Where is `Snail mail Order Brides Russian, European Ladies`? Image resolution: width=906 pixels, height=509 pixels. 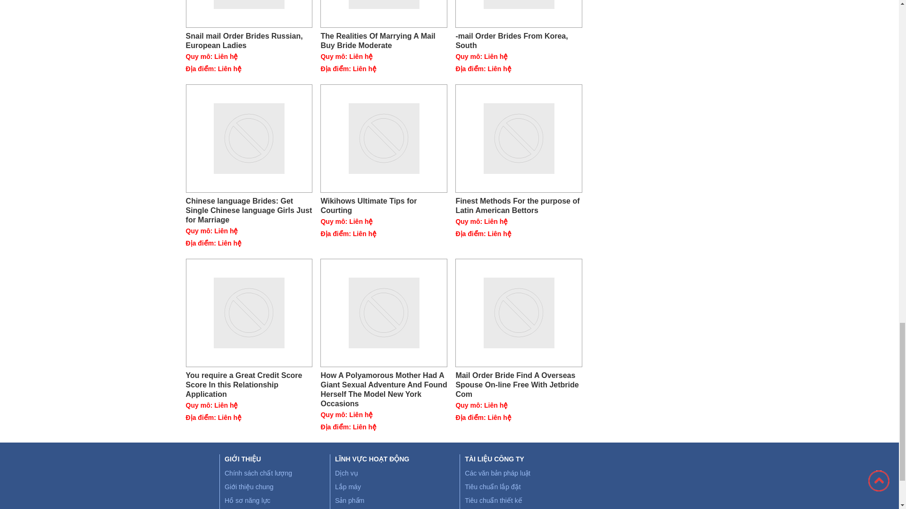
Snail mail Order Brides Russian, European Ladies is located at coordinates (249, 41).